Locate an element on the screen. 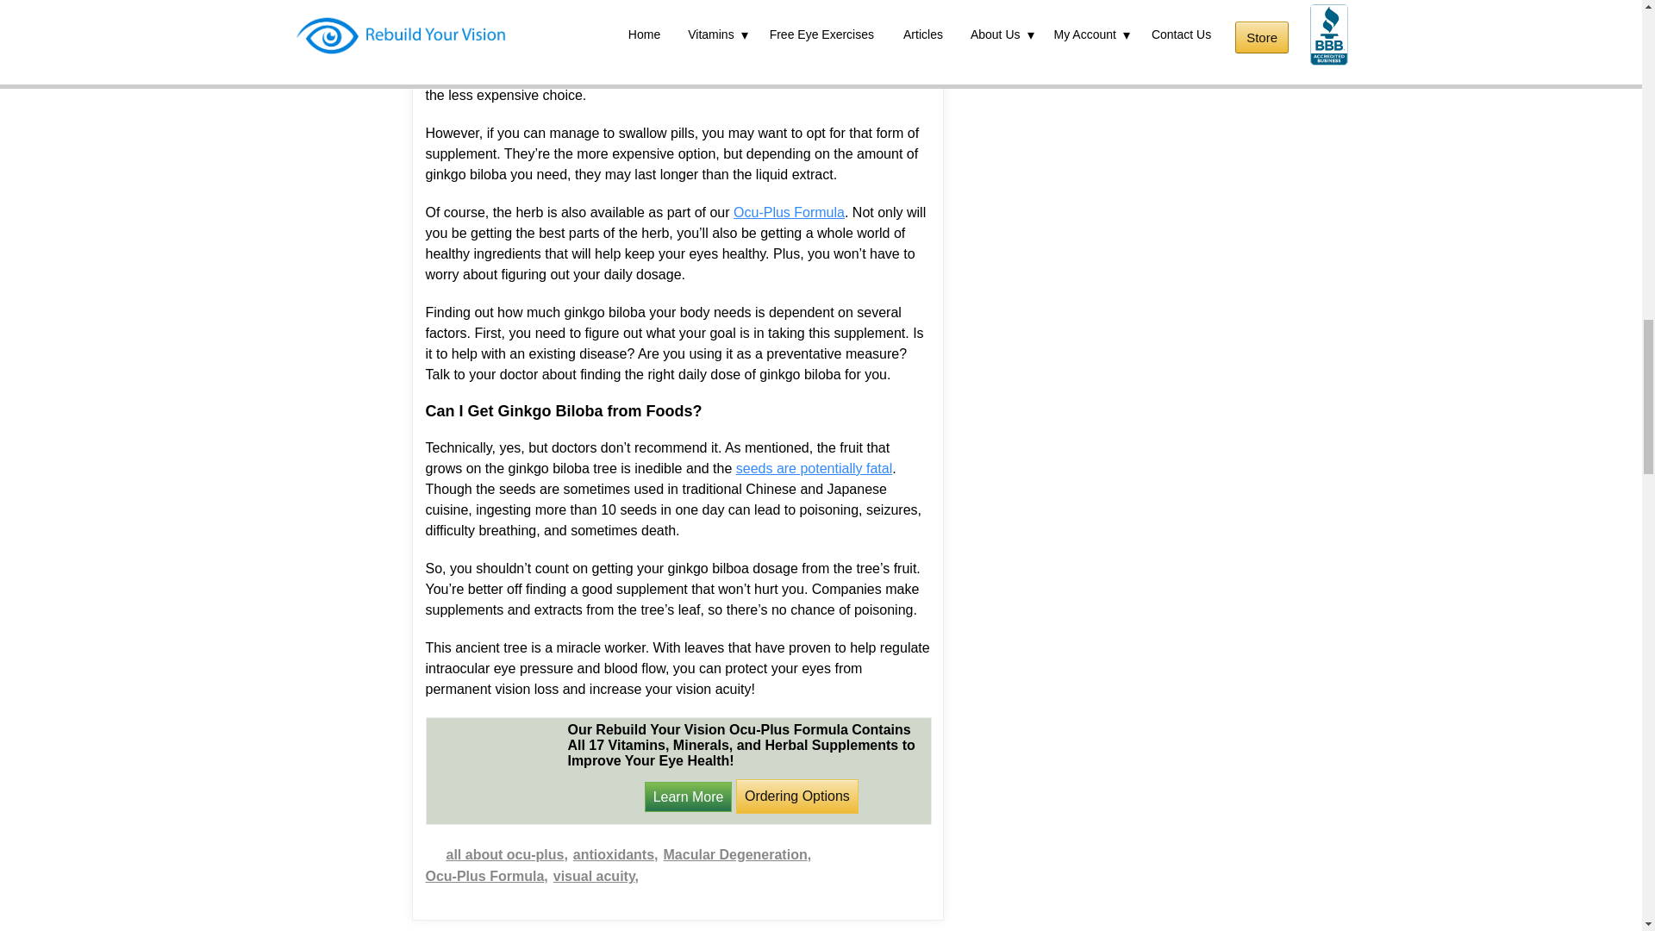 This screenshot has width=1655, height=931. visual acuity is located at coordinates (596, 876).